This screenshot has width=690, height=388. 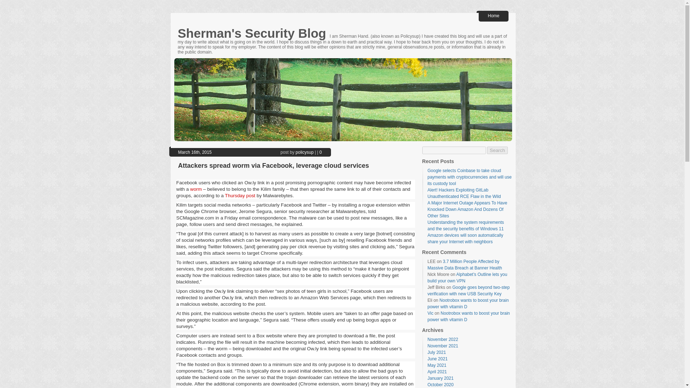 What do you see at coordinates (305, 152) in the screenshot?
I see `policysup` at bounding box center [305, 152].